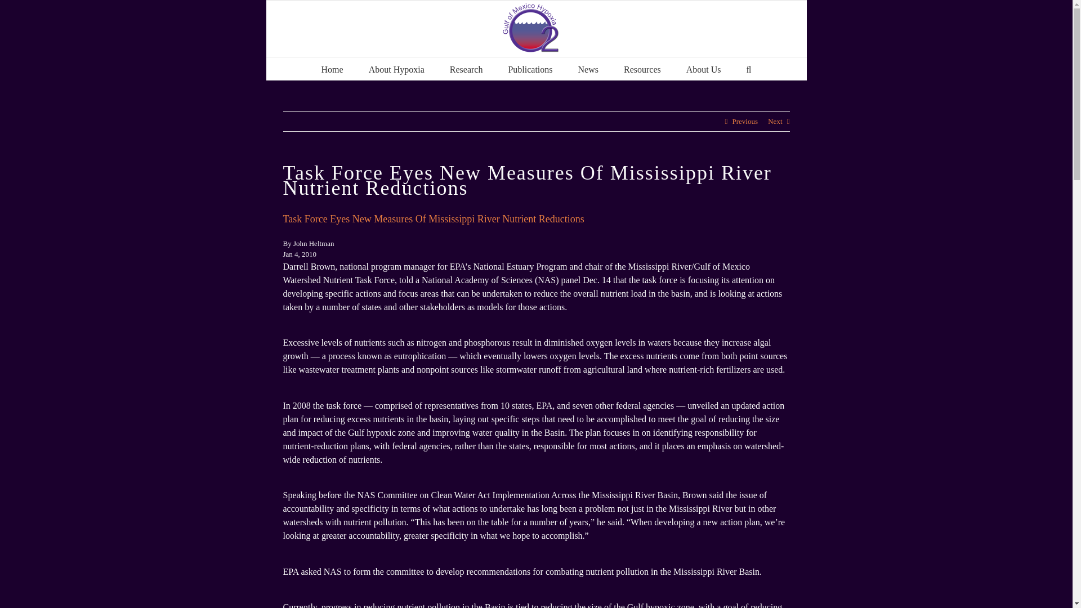 The width and height of the screenshot is (1081, 608). Describe the element at coordinates (396, 68) in the screenshot. I see `About Hypoxia` at that location.